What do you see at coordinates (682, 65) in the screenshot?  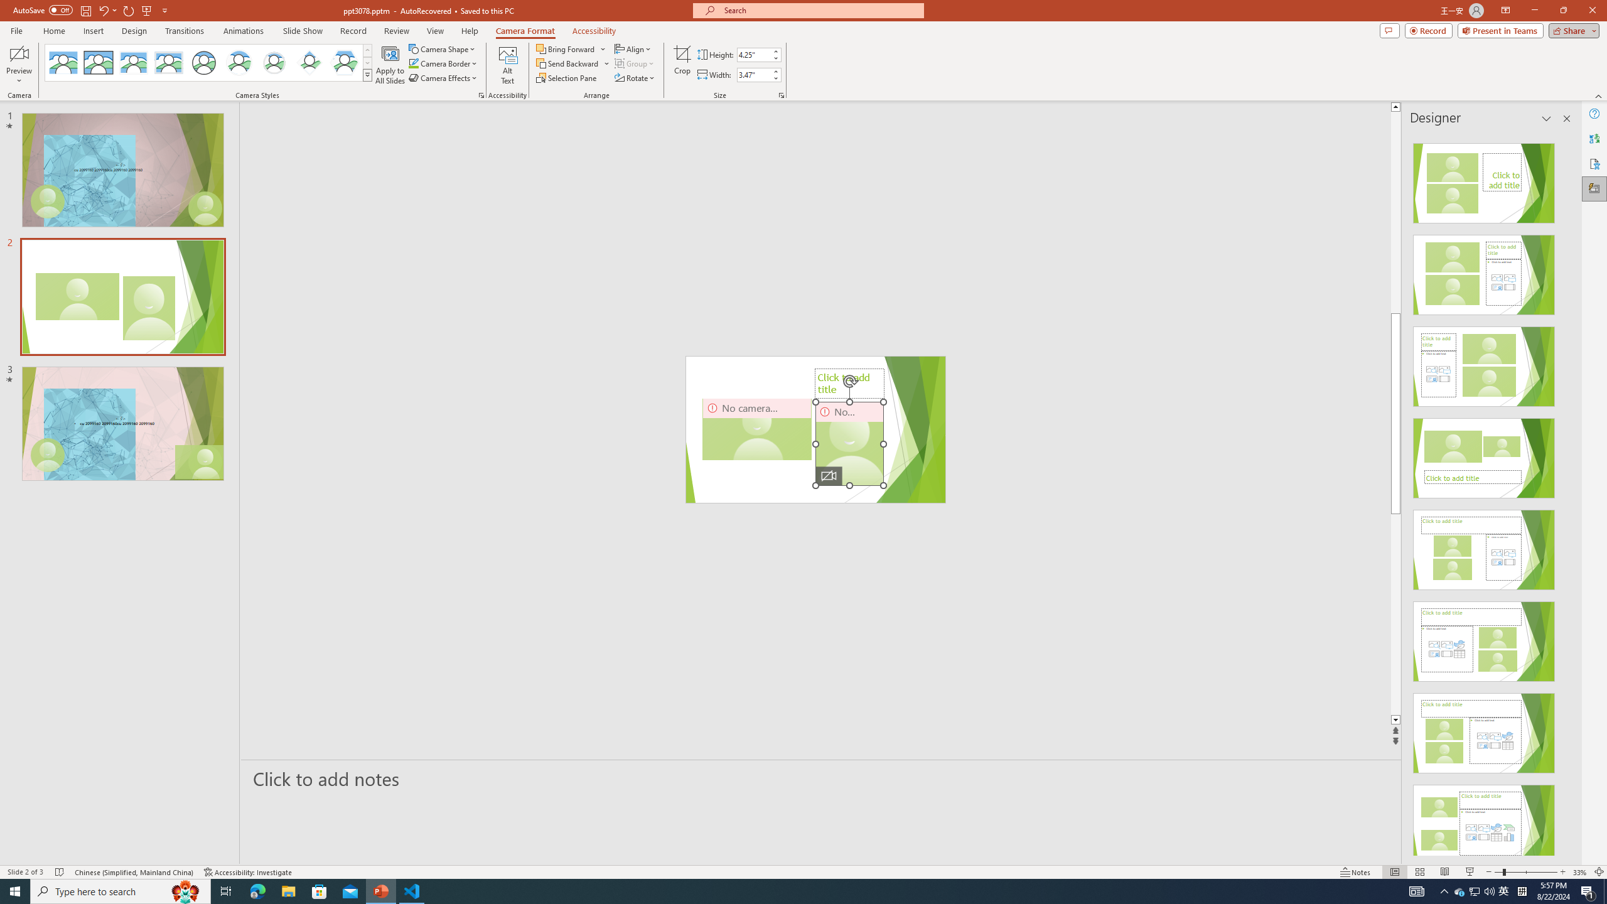 I see `Crop` at bounding box center [682, 65].